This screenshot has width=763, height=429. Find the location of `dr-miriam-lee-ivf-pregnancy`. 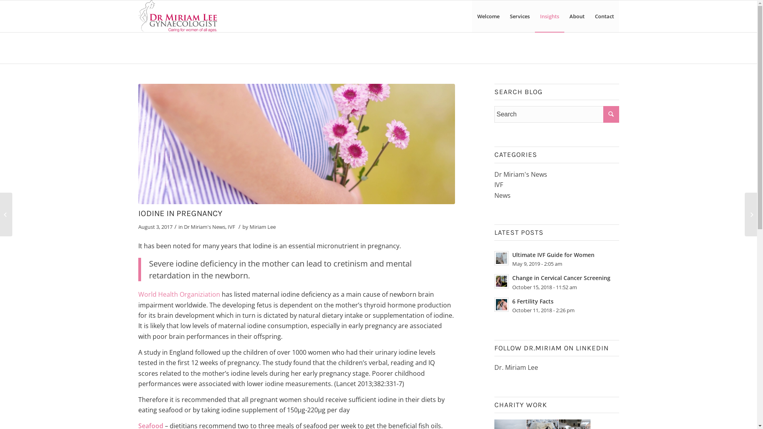

dr-miriam-lee-ivf-pregnancy is located at coordinates (296, 144).